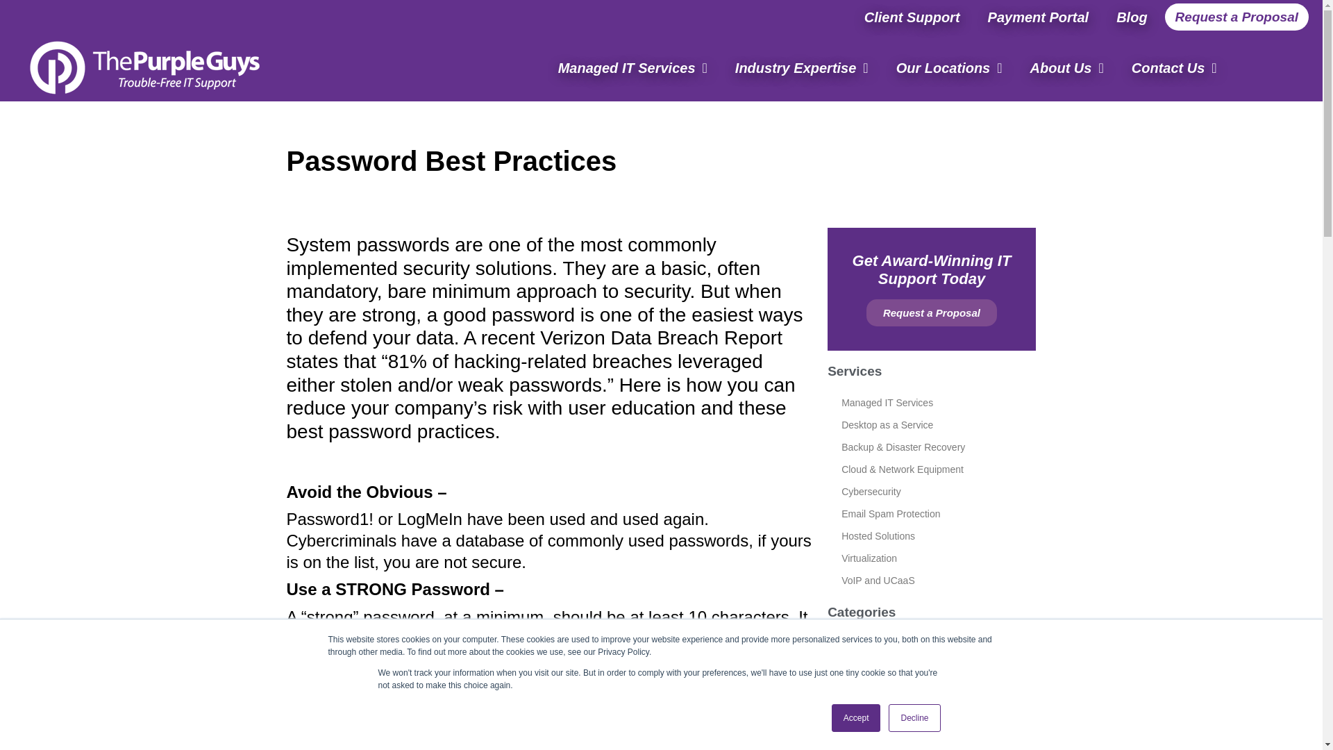  Describe the element at coordinates (1132, 17) in the screenshot. I see `Blog` at that location.